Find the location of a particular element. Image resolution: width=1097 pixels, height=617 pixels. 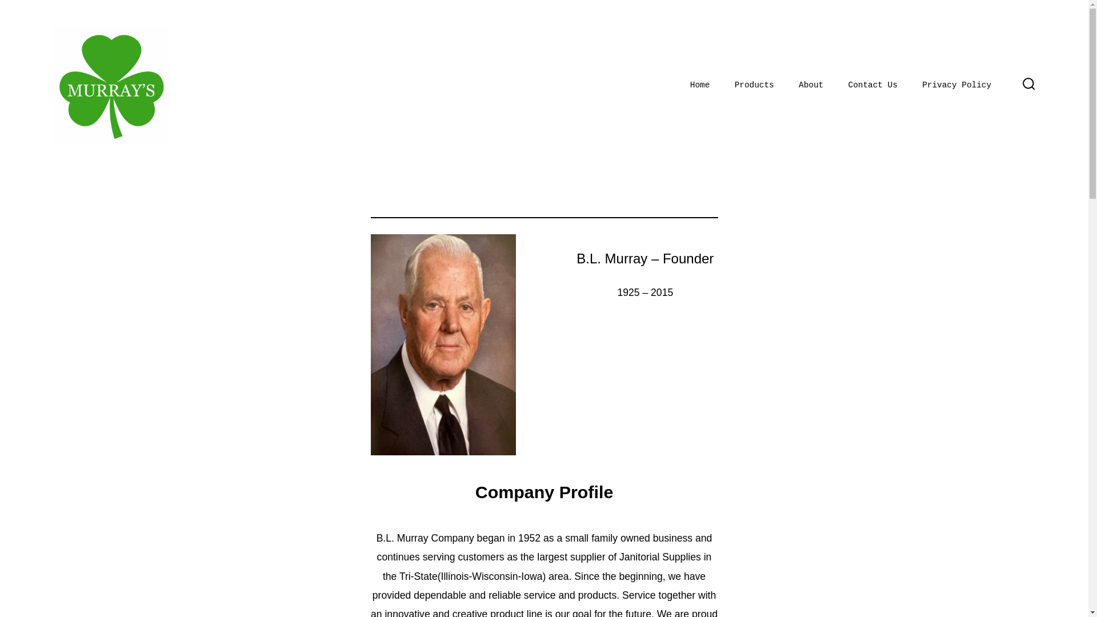

About is located at coordinates (811, 86).